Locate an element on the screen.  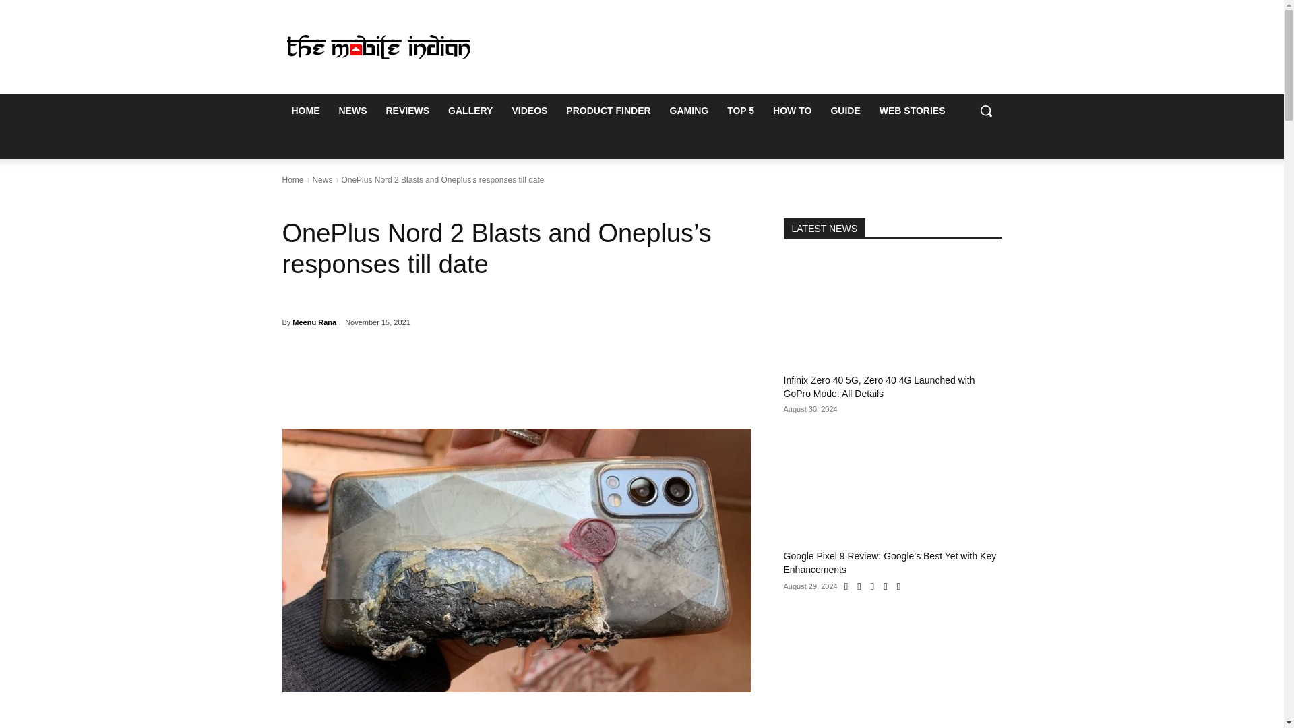
WEB STORIES is located at coordinates (912, 111).